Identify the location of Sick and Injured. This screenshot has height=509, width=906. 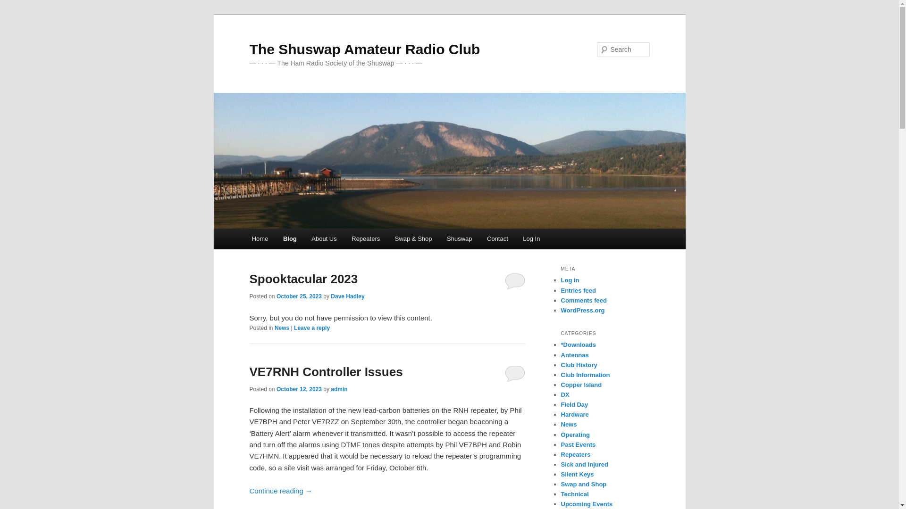
(584, 465).